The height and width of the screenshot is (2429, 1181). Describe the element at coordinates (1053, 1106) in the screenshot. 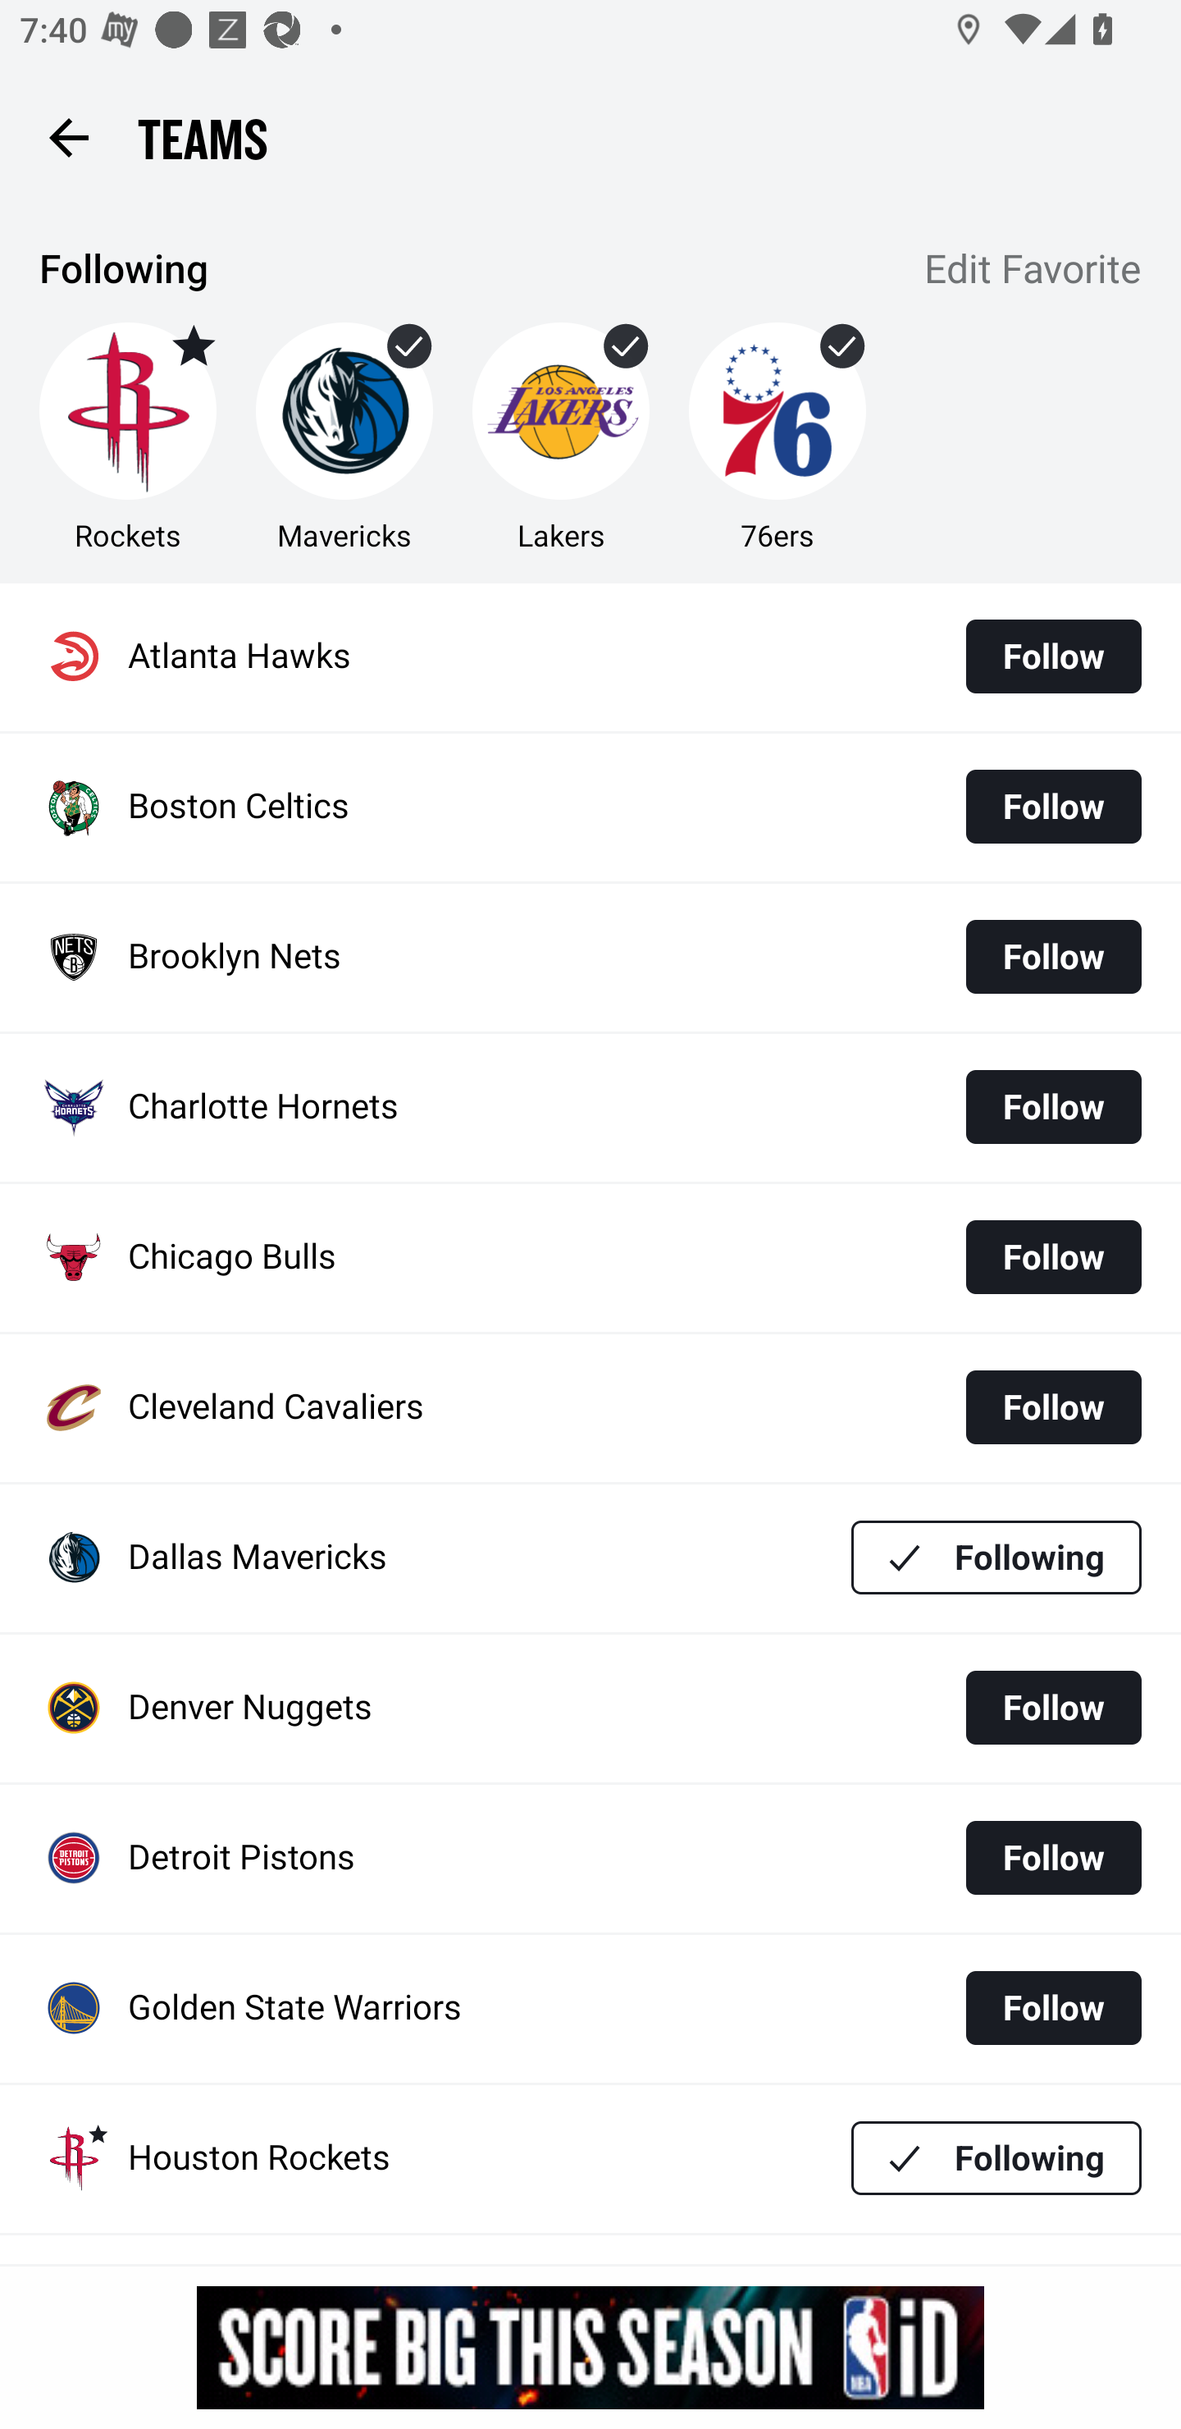

I see `Follow` at that location.